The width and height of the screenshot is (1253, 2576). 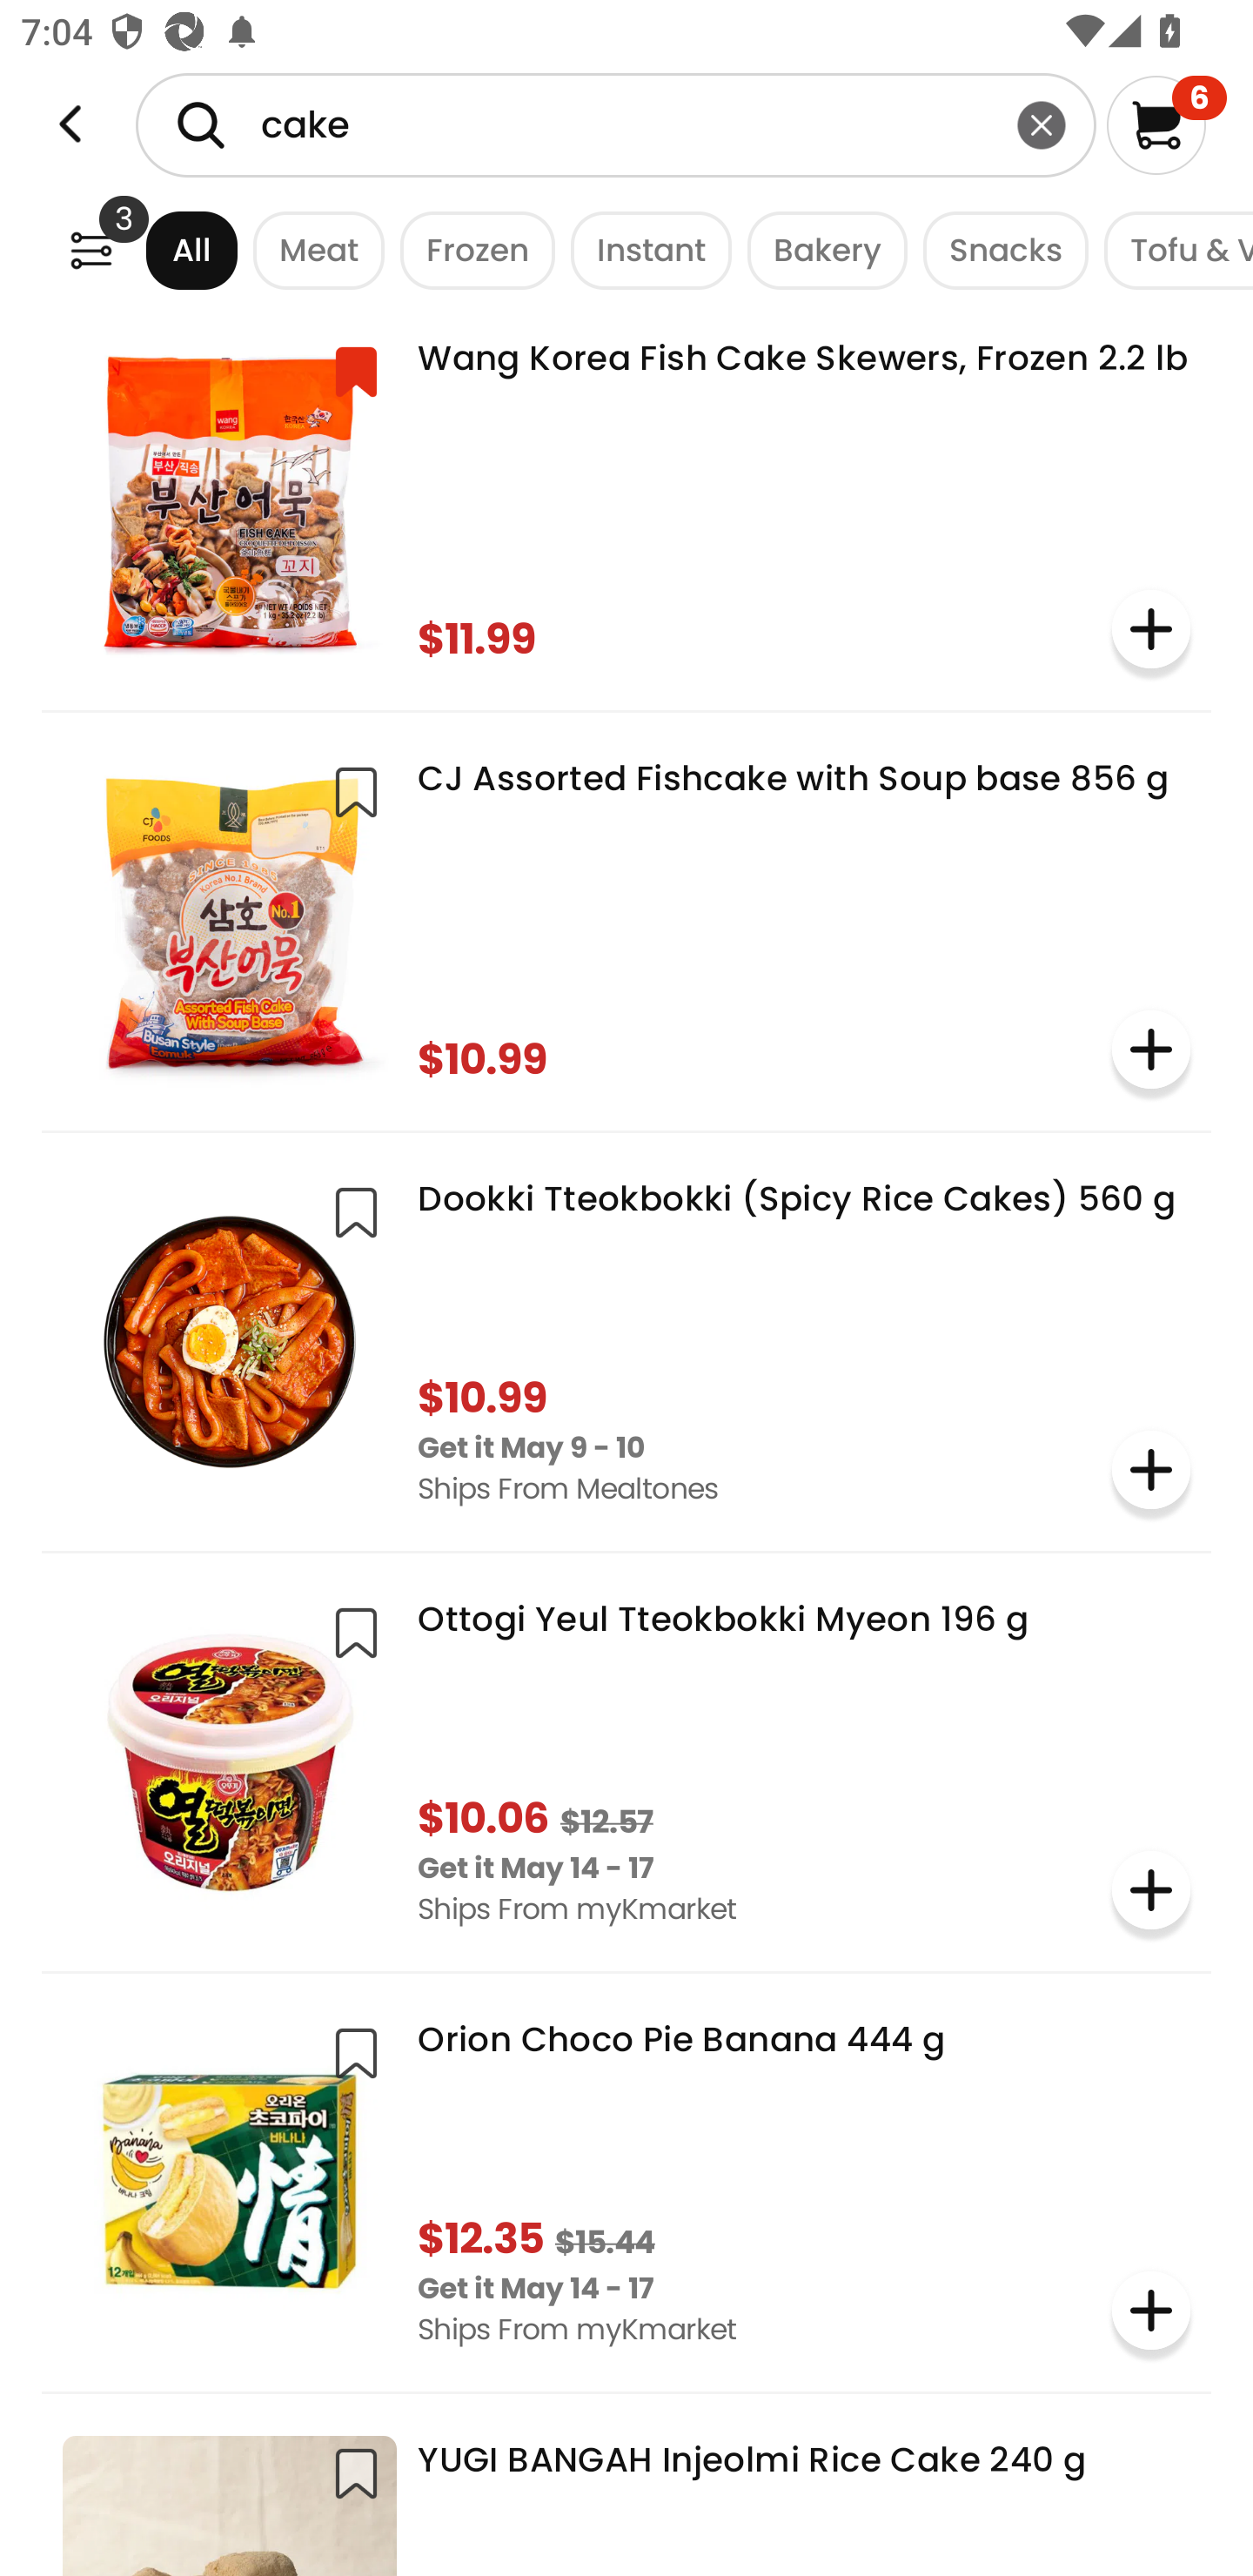 What do you see at coordinates (626, 919) in the screenshot?
I see `CJ Assorted Fishcake with Soup base 856 g $10.99` at bounding box center [626, 919].